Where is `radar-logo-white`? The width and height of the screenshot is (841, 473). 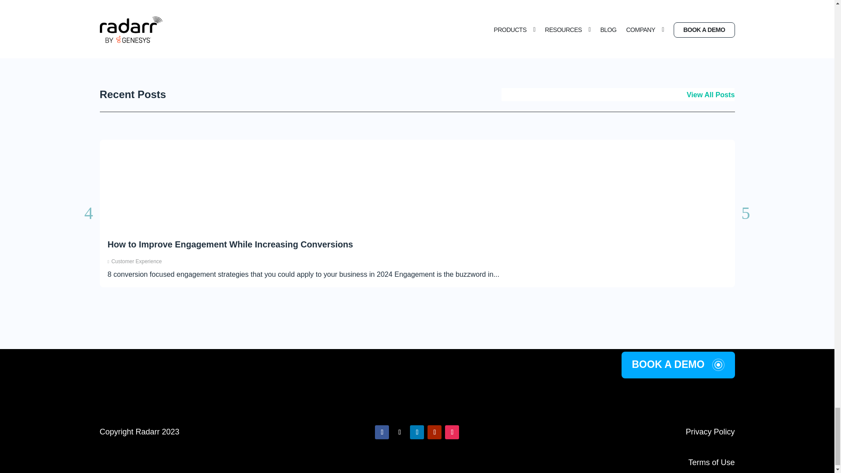 radar-logo-white is located at coordinates (417, 401).